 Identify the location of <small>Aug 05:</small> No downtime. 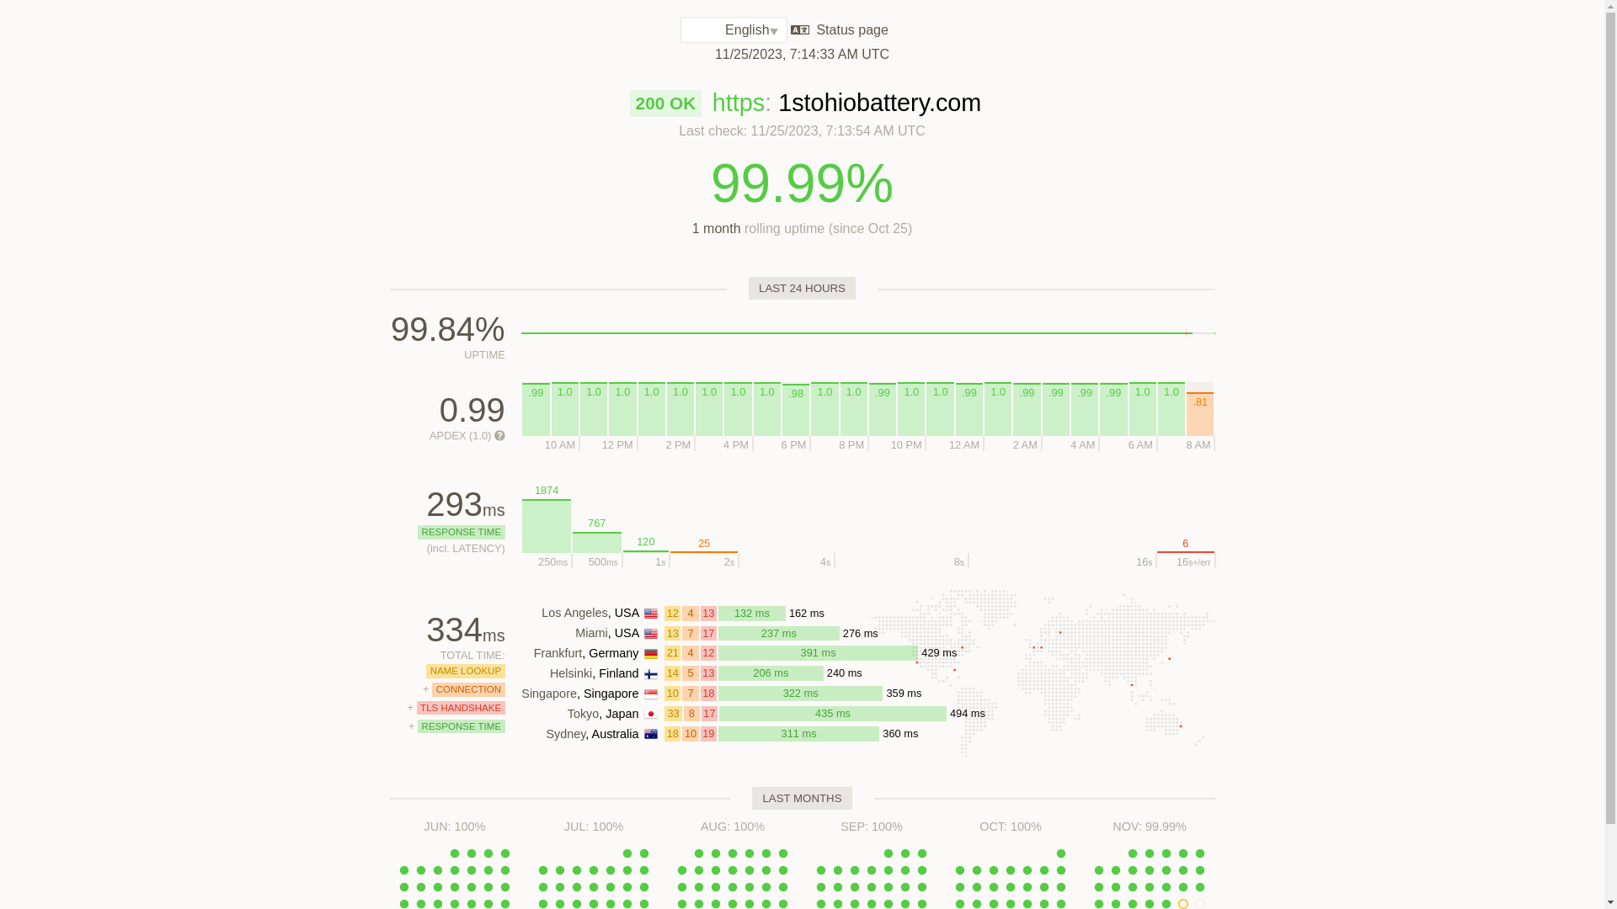
(766, 853).